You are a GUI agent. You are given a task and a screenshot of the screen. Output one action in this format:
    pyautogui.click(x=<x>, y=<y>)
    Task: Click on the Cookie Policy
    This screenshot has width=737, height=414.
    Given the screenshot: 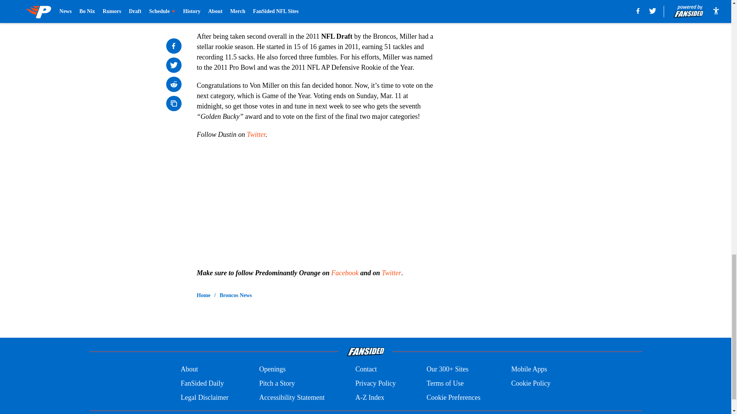 What is the action you would take?
    pyautogui.click(x=531, y=383)
    